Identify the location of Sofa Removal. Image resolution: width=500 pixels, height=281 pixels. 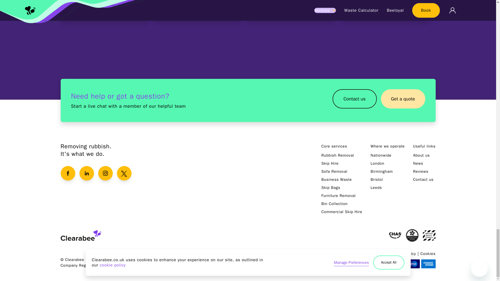
(334, 171).